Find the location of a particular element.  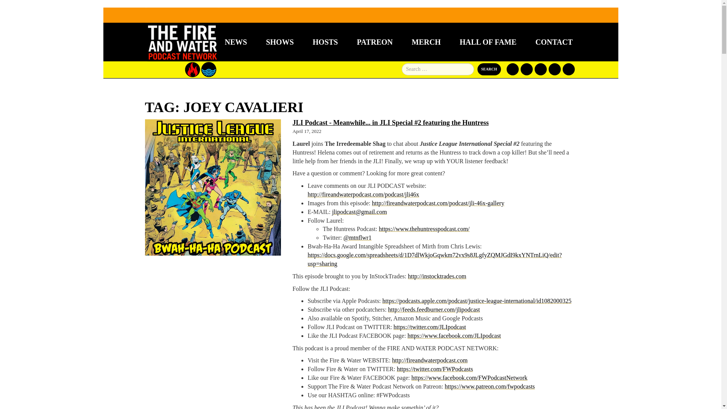

Shows is located at coordinates (279, 42).